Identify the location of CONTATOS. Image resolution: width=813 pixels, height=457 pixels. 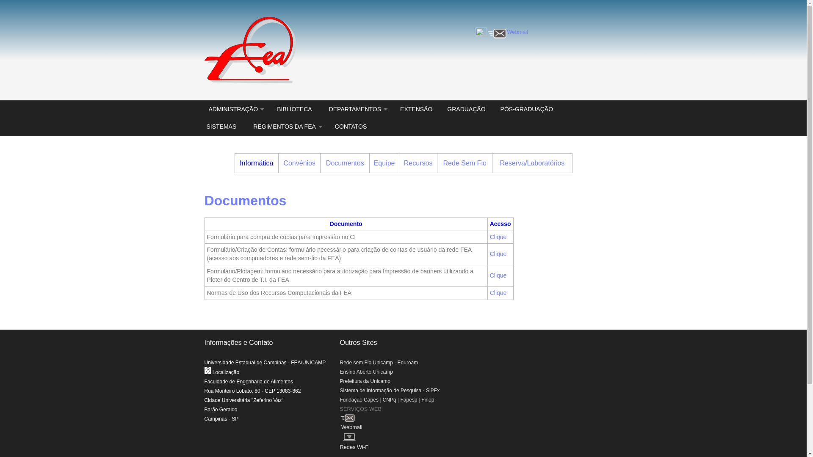
(350, 127).